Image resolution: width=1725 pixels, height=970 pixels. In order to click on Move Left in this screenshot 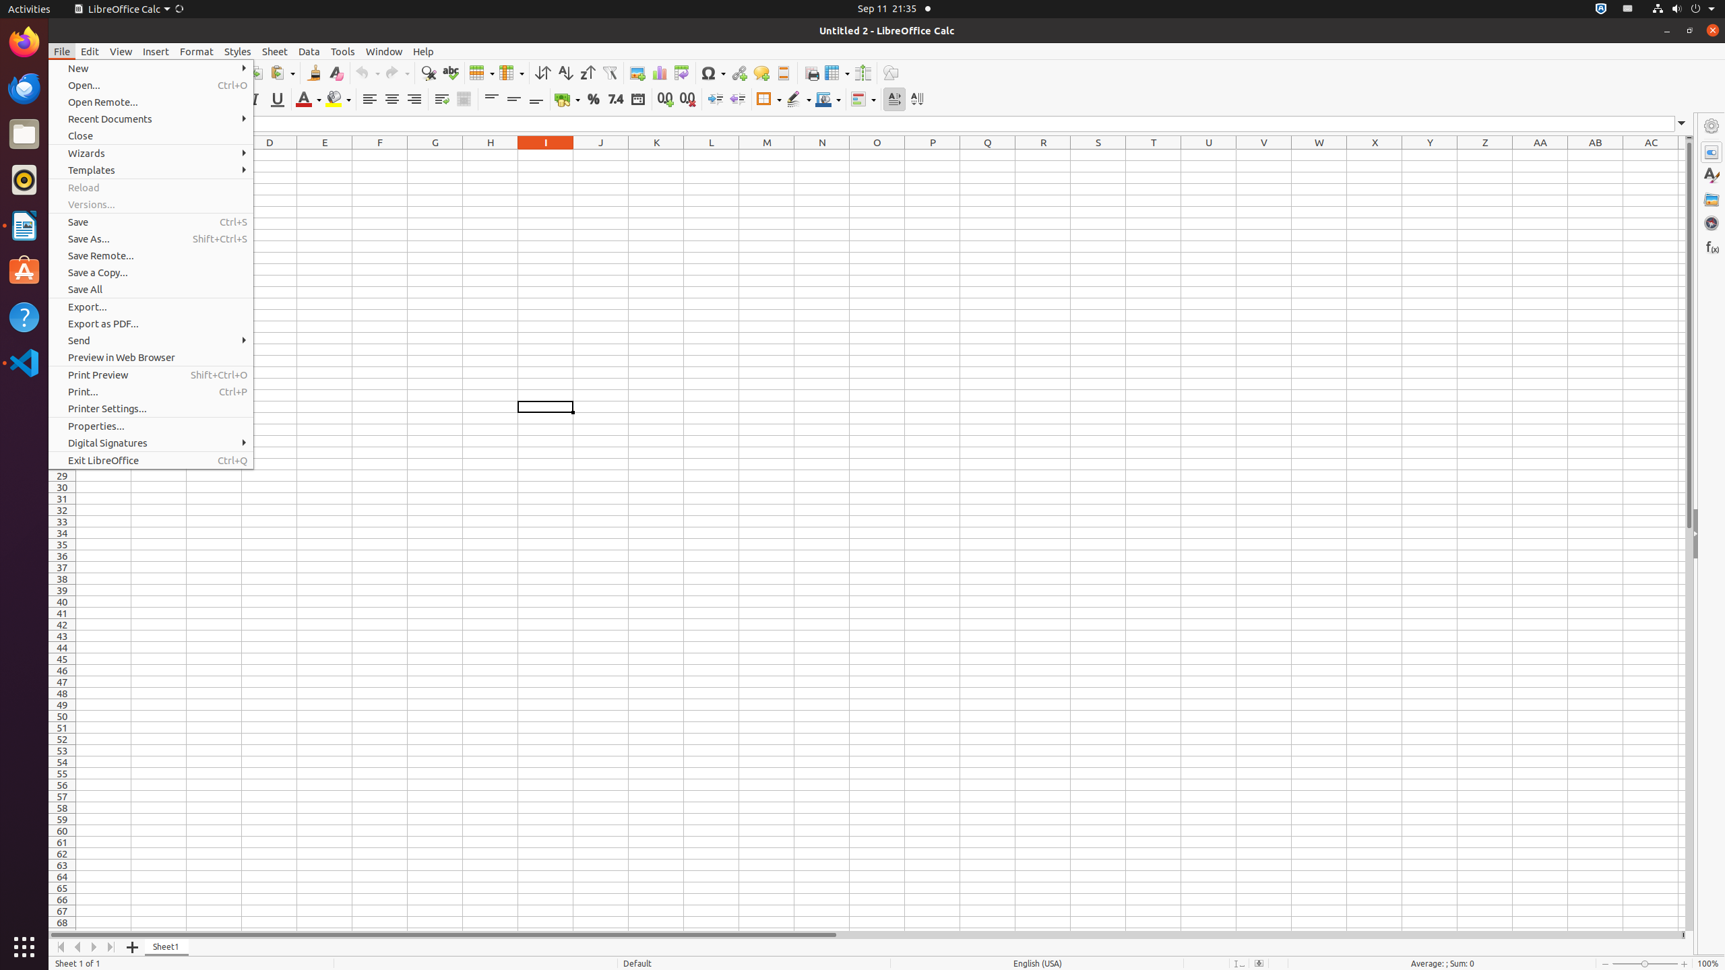, I will do `click(78, 947)`.